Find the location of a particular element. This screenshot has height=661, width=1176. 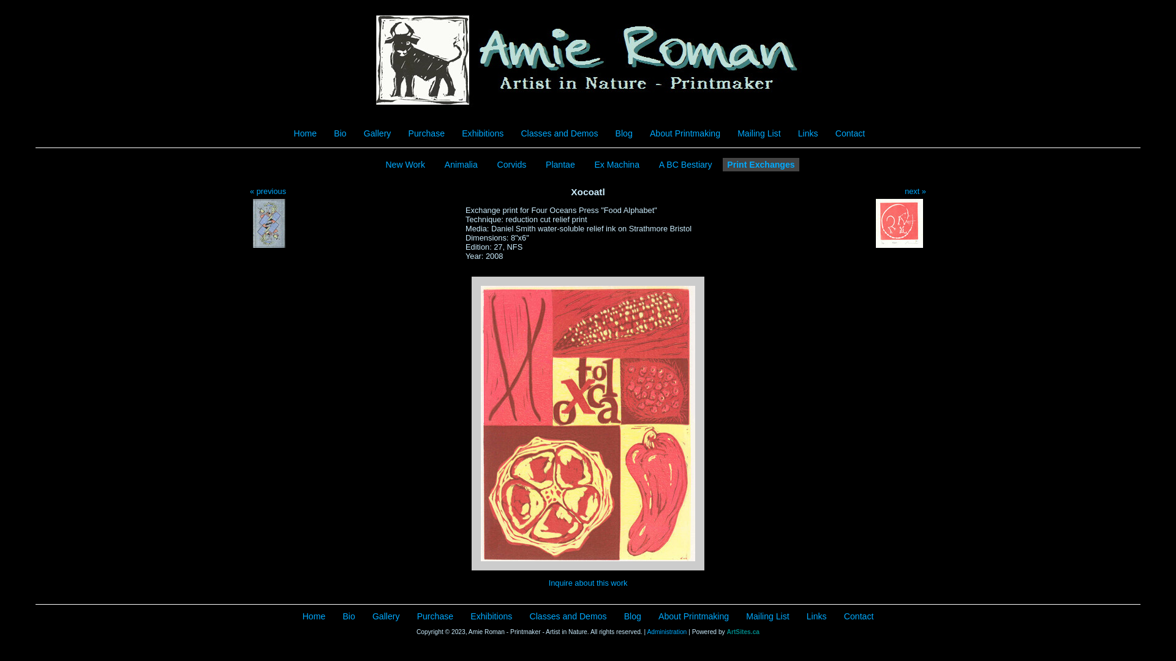

Exhibitions is located at coordinates (491, 616).